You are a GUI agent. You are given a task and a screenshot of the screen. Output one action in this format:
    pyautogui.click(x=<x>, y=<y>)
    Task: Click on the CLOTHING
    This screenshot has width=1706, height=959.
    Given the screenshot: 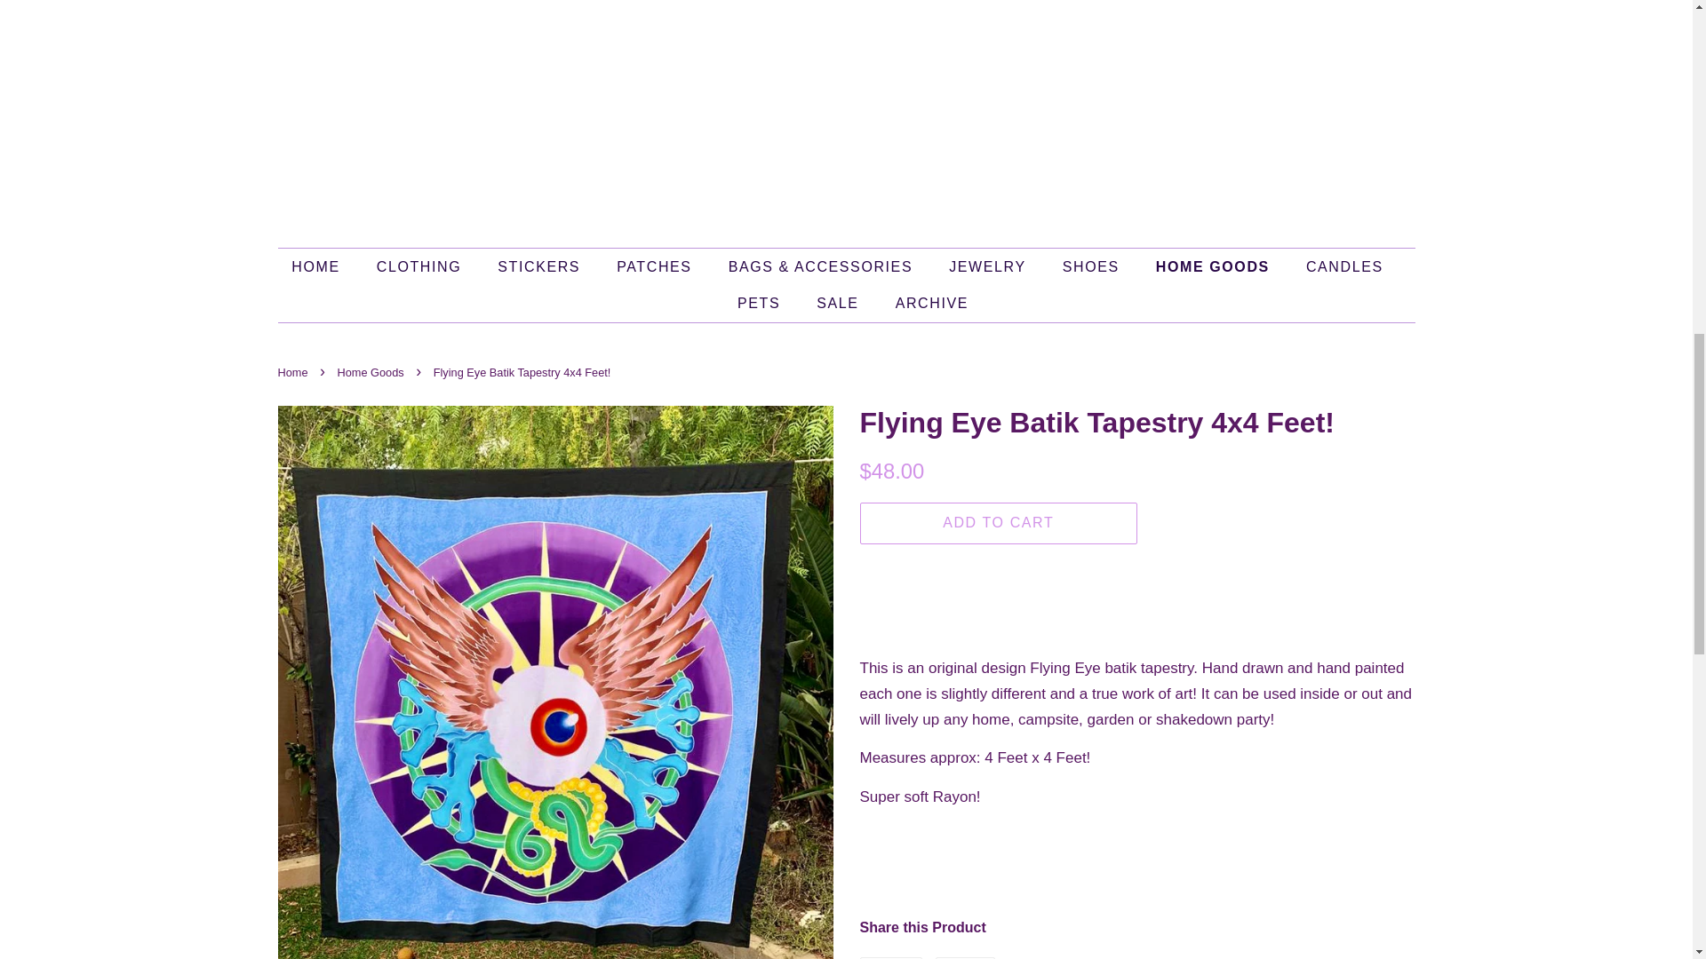 What is the action you would take?
    pyautogui.click(x=421, y=266)
    